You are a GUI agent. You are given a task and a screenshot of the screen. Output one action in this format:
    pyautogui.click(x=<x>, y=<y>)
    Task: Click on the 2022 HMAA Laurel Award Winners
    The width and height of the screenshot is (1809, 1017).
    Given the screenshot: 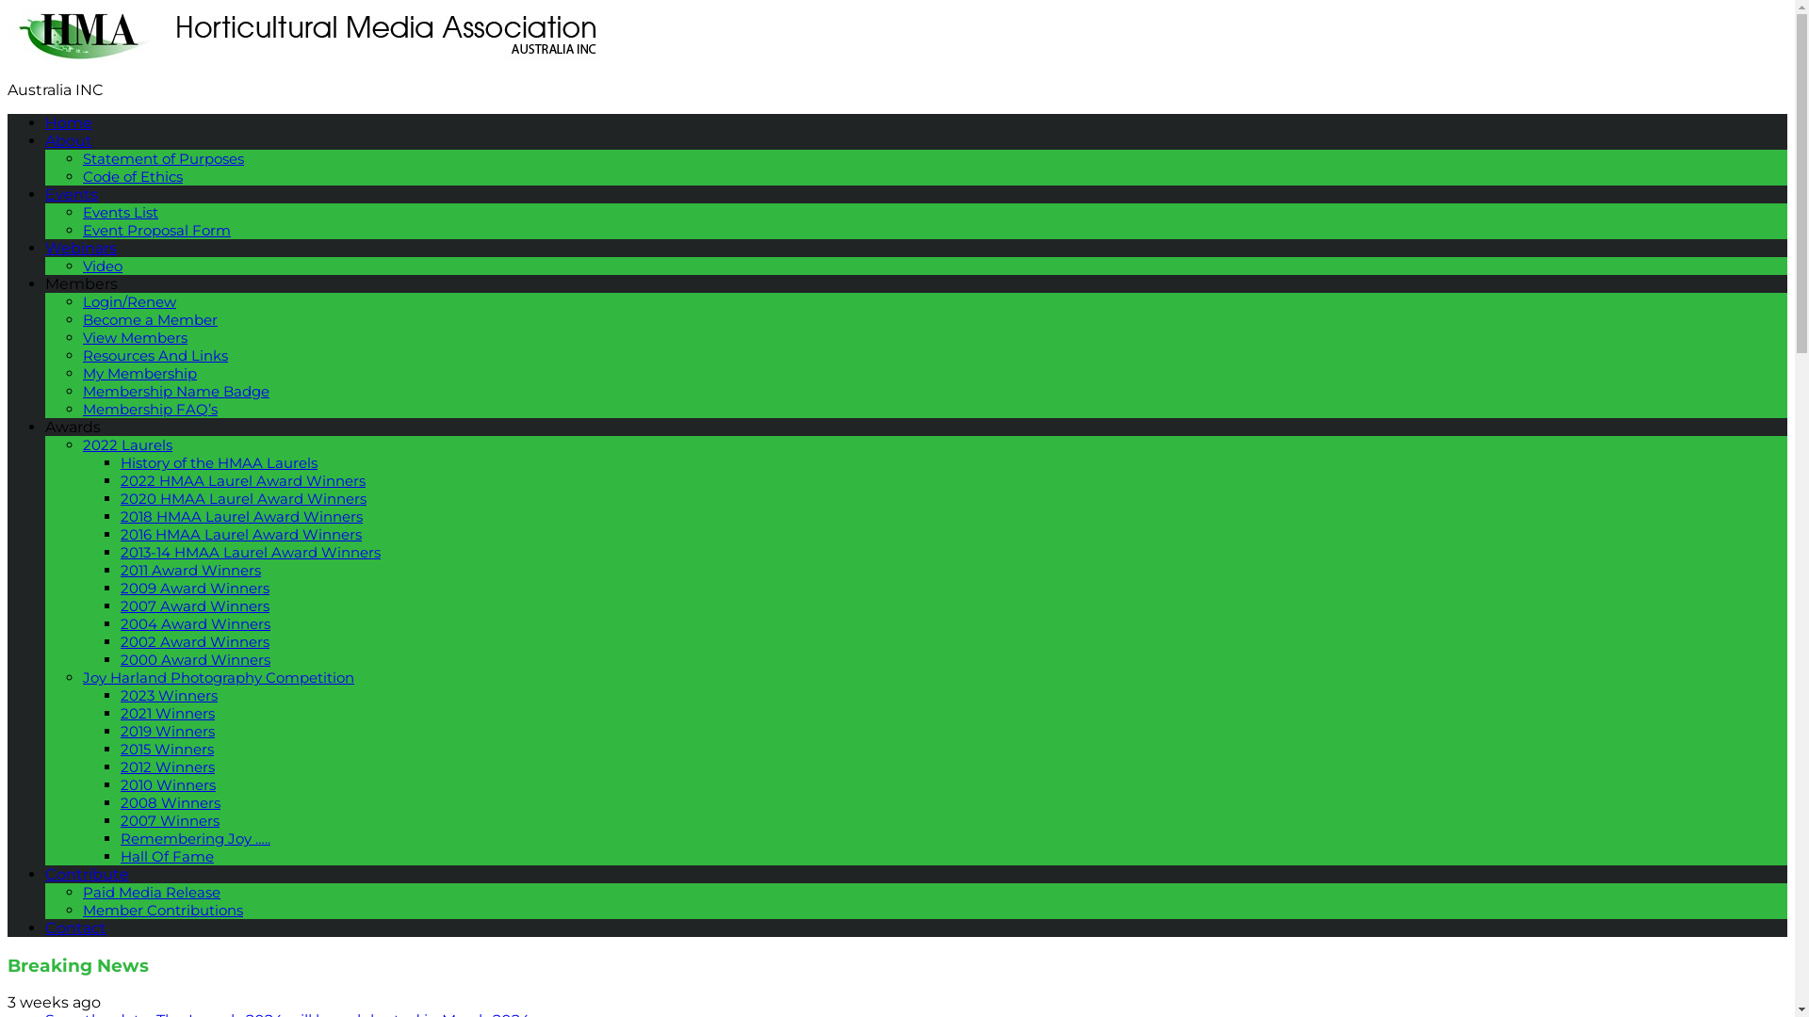 What is the action you would take?
    pyautogui.click(x=243, y=480)
    